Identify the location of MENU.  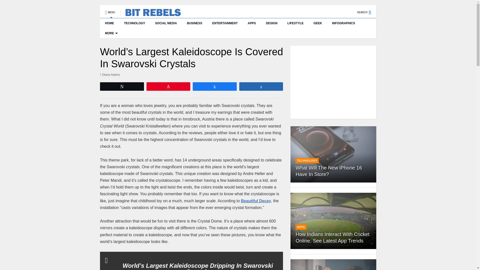
(110, 10).